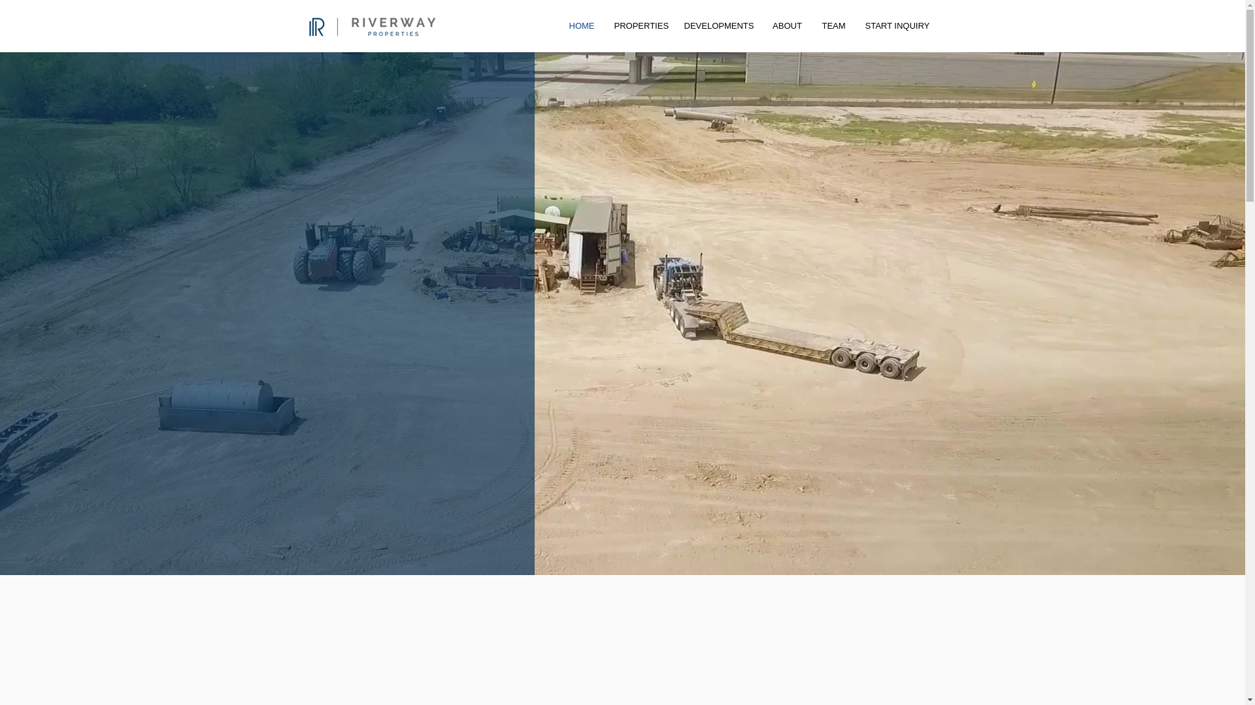 This screenshot has height=705, width=1255. I want to click on ABOUT, so click(787, 26).